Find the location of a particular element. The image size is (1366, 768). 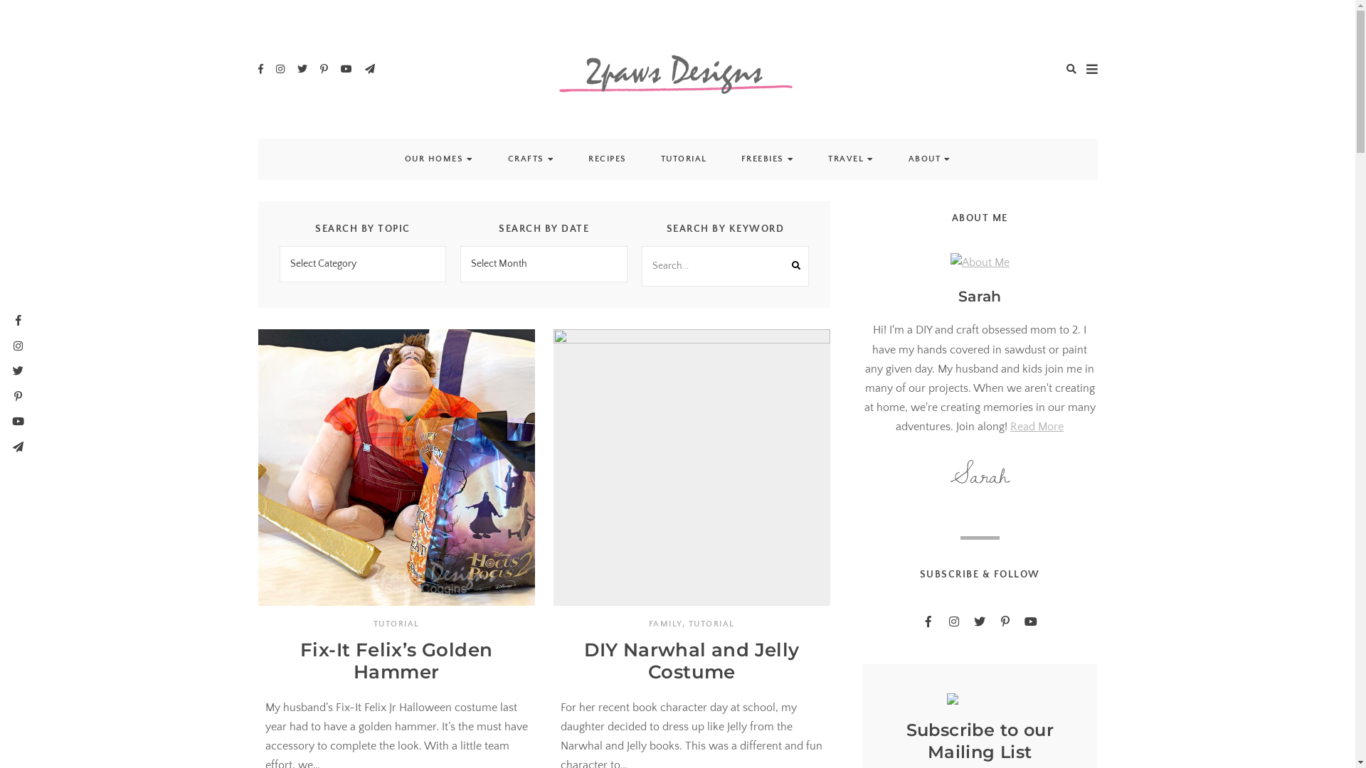

ABOUT is located at coordinates (924, 159).